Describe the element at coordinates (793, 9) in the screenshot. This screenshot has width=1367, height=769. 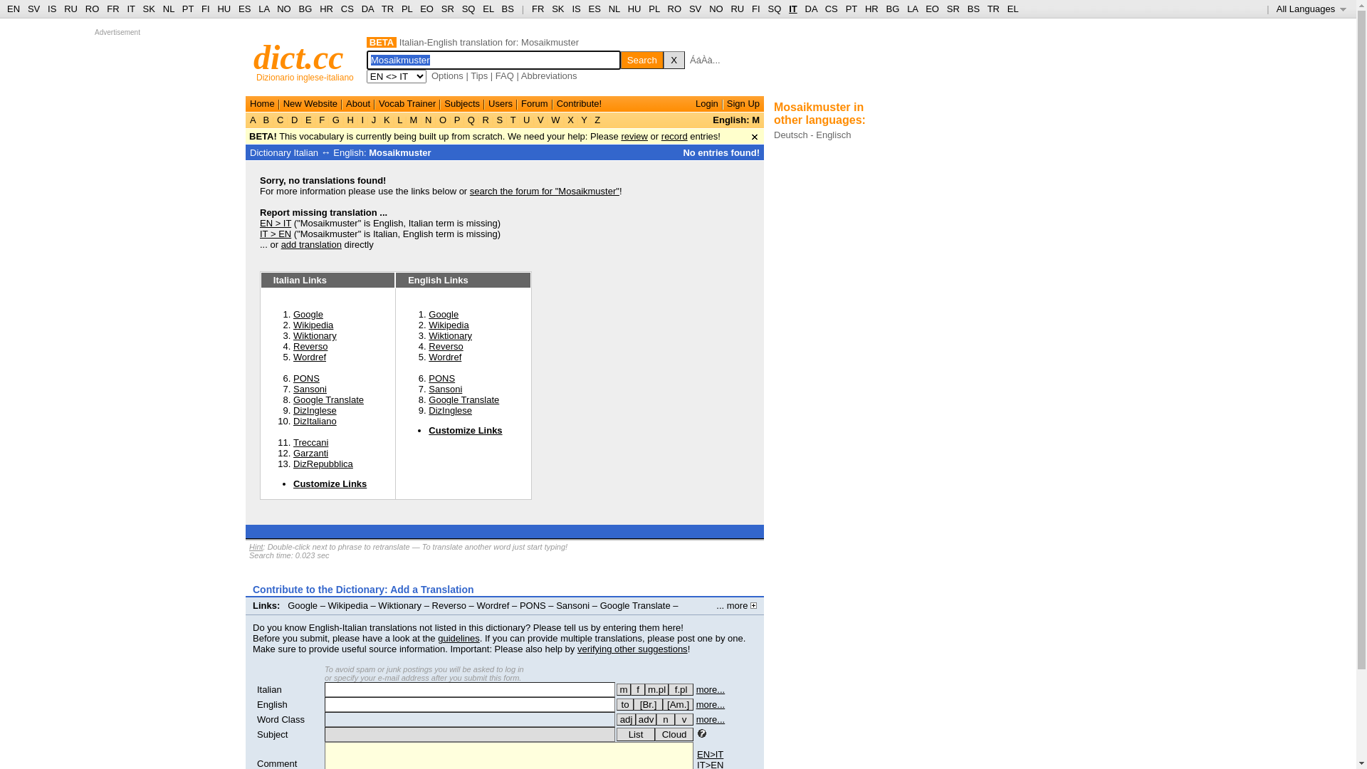
I see `IT` at that location.